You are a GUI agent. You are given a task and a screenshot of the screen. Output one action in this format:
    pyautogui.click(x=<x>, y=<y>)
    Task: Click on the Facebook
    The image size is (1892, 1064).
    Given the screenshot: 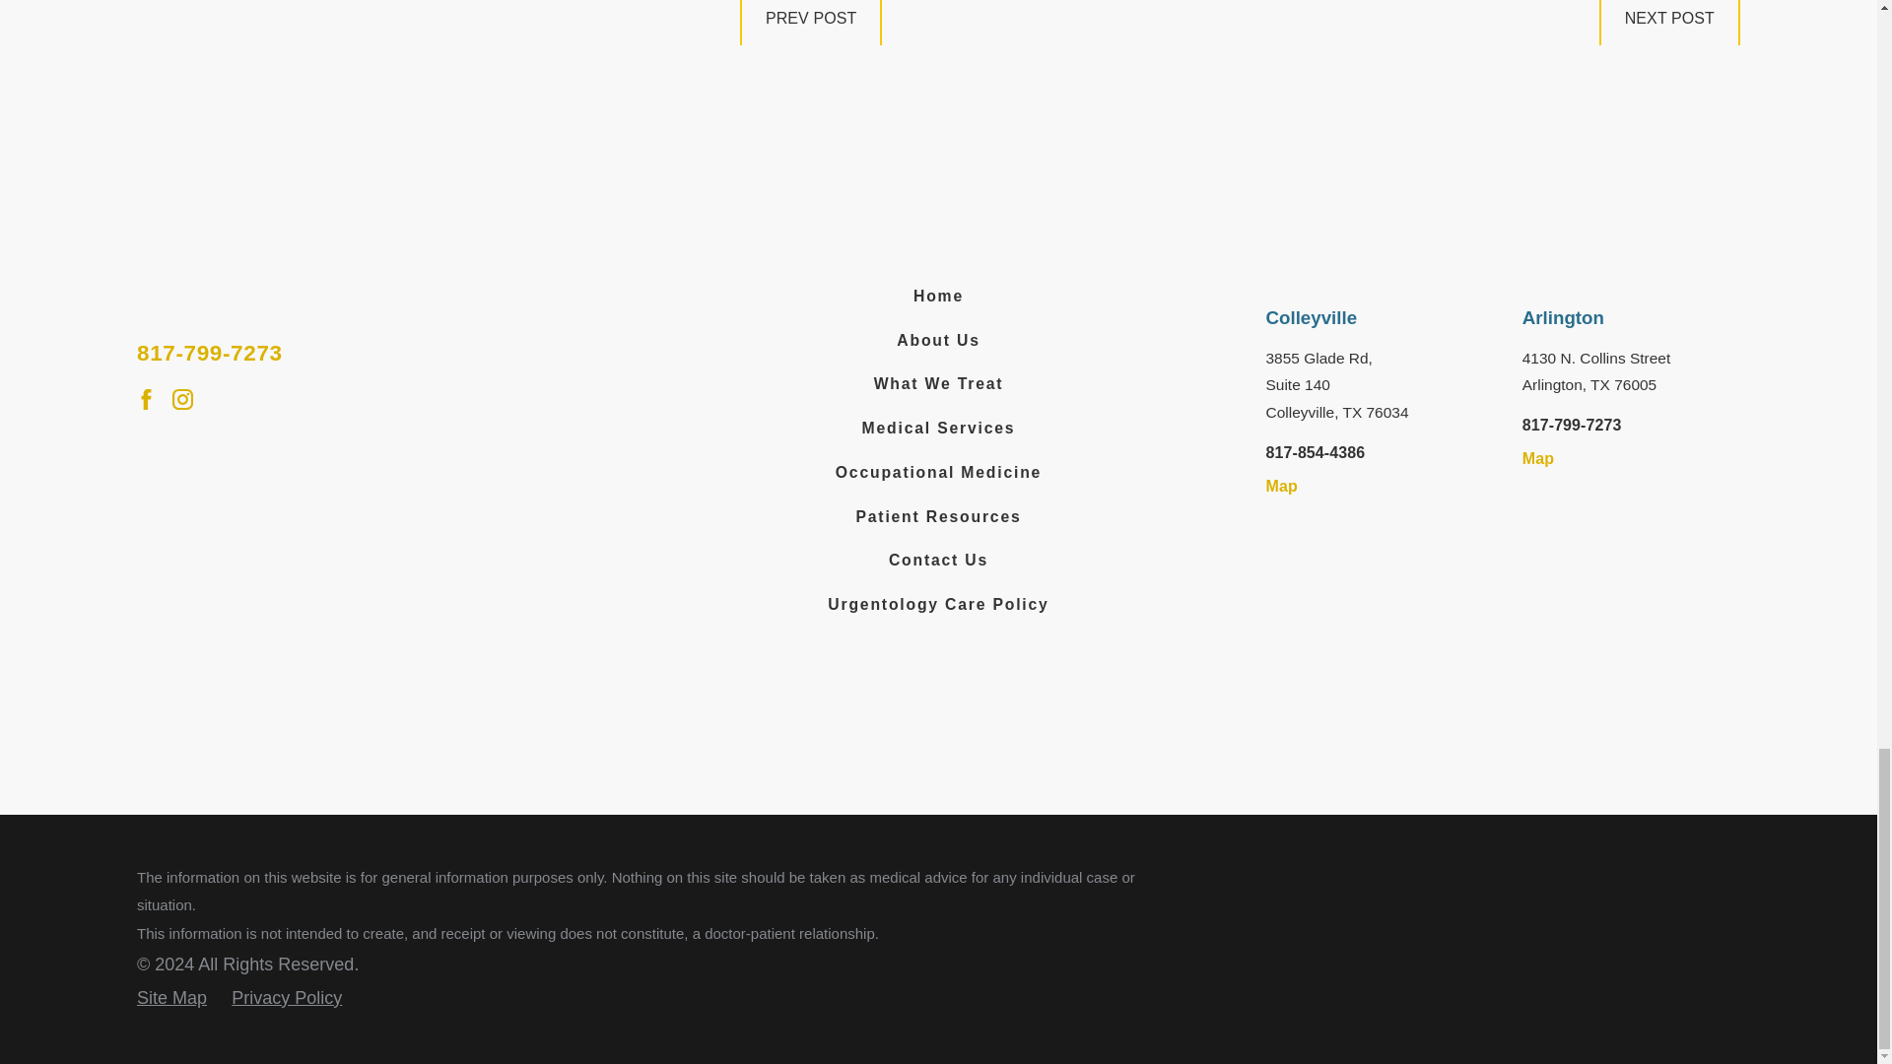 What is the action you would take?
    pyautogui.click(x=146, y=399)
    